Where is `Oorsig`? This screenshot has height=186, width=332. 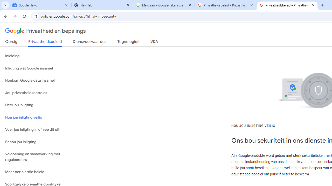
Oorsig is located at coordinates (11, 43).